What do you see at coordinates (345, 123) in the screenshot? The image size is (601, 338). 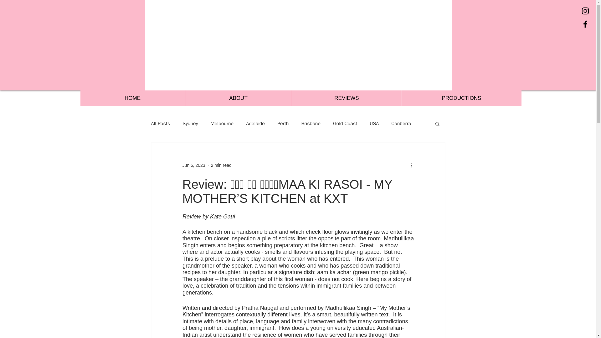 I see `Gold Coast` at bounding box center [345, 123].